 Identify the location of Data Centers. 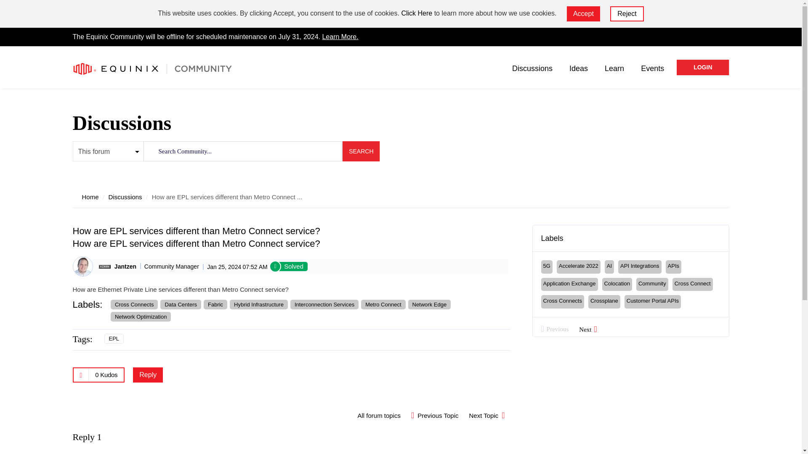
(181, 304).